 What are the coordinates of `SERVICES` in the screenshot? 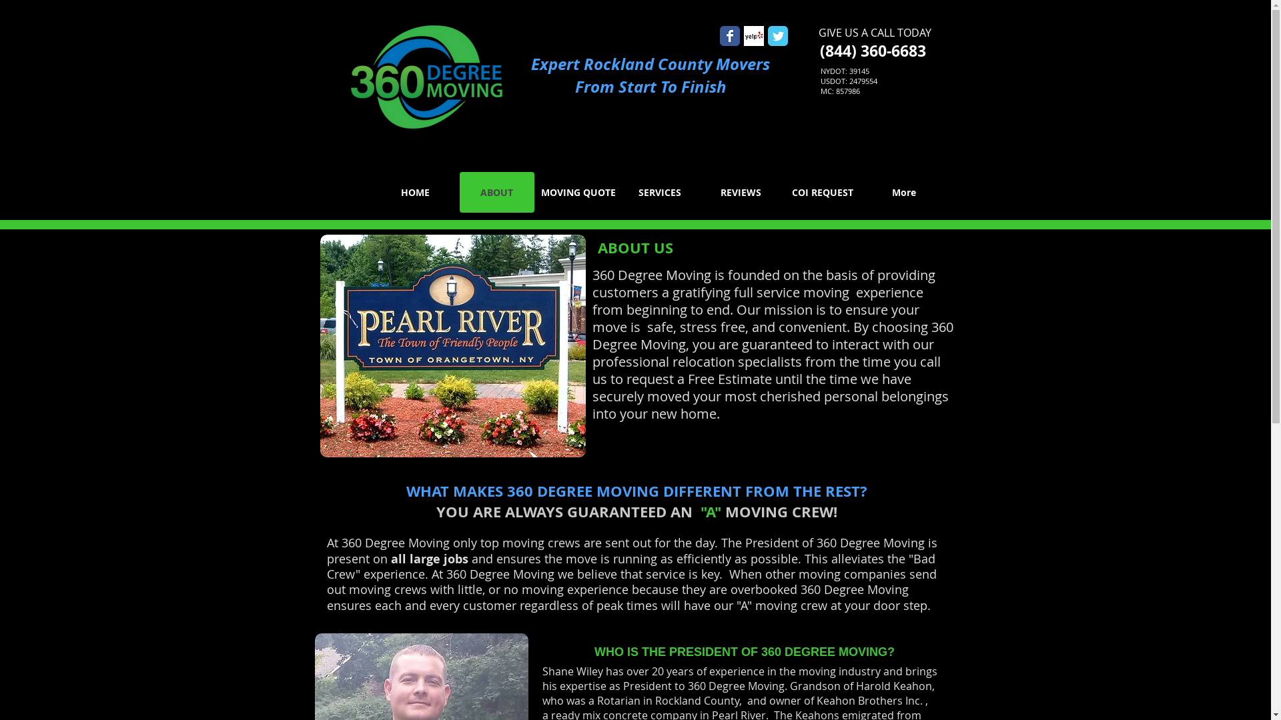 It's located at (659, 192).